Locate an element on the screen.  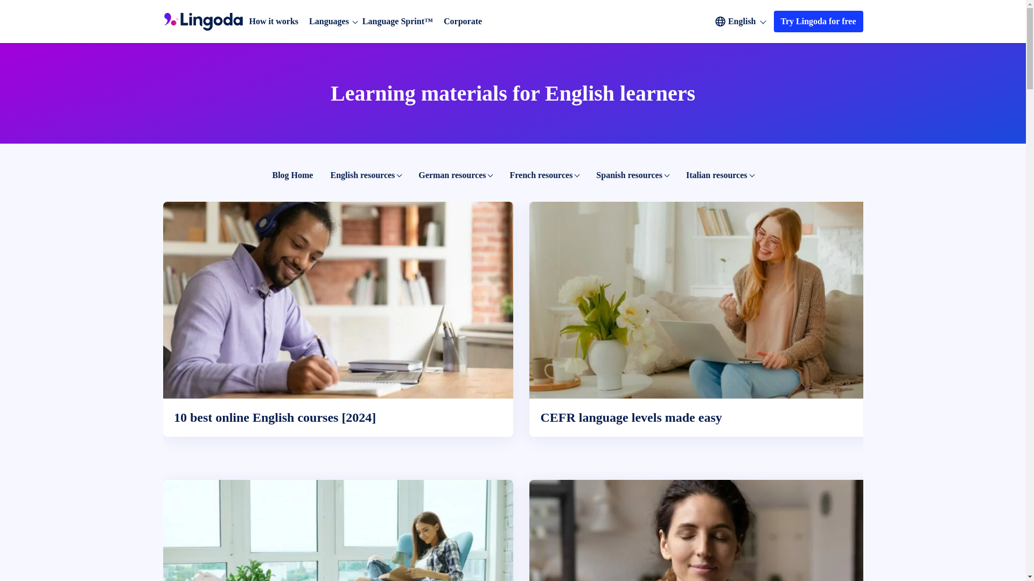
How it works is located at coordinates (274, 22).